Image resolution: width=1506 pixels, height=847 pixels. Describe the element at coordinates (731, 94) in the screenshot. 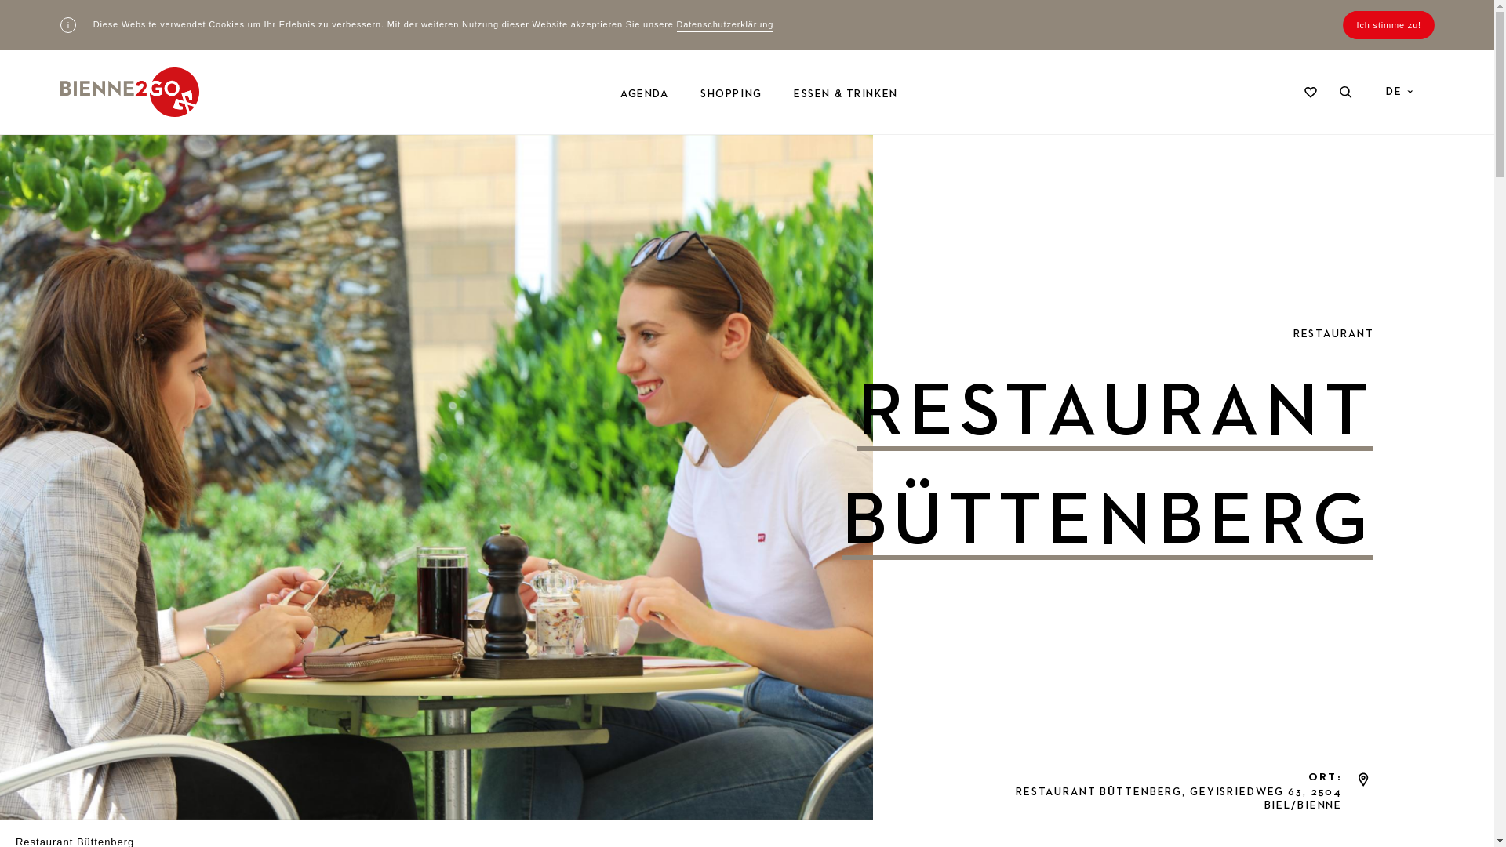

I see `SHOPPING` at that location.